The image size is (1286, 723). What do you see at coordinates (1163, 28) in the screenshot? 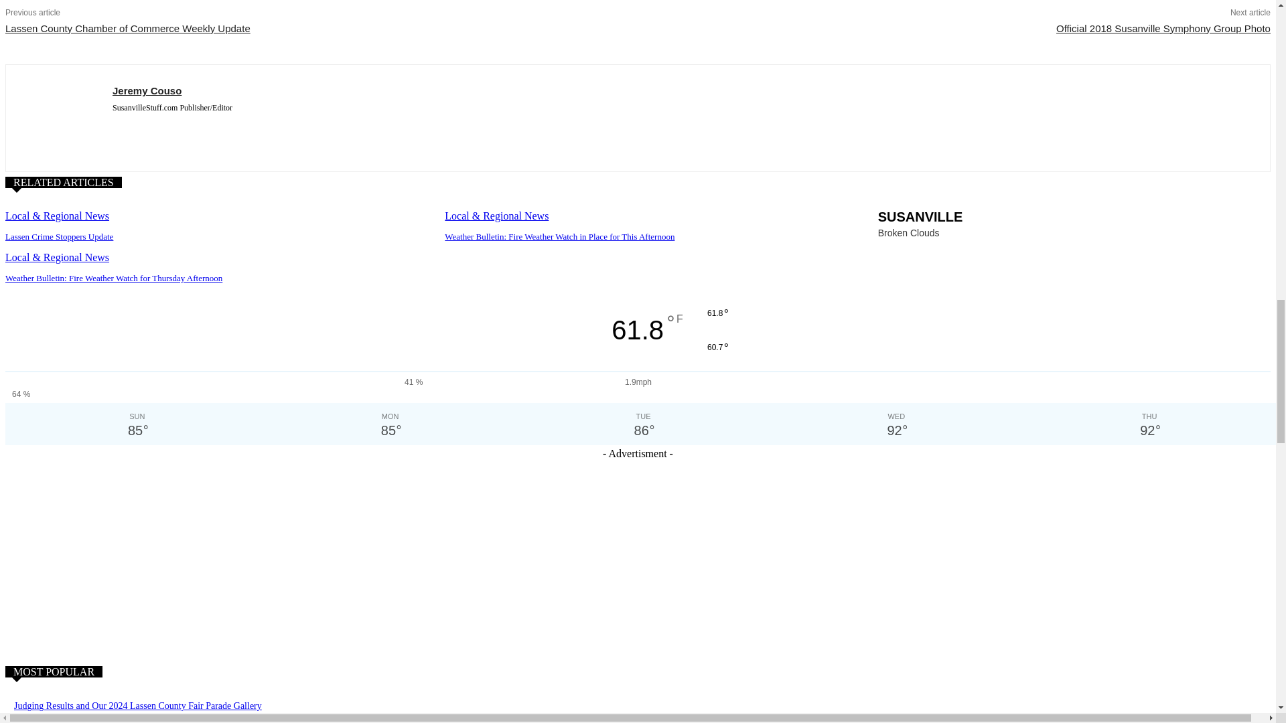
I see `Official 2018 Susanville Symphony Group Photo` at bounding box center [1163, 28].